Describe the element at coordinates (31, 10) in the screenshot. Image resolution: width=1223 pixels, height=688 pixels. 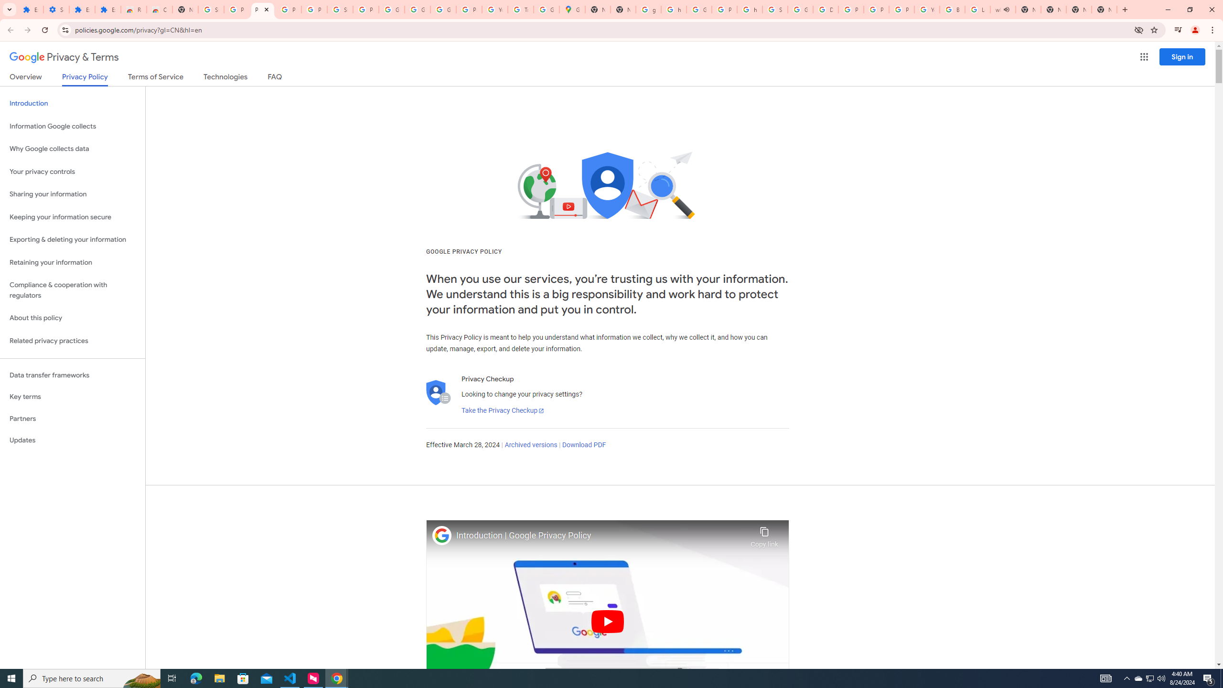
I see `Extensions` at that location.